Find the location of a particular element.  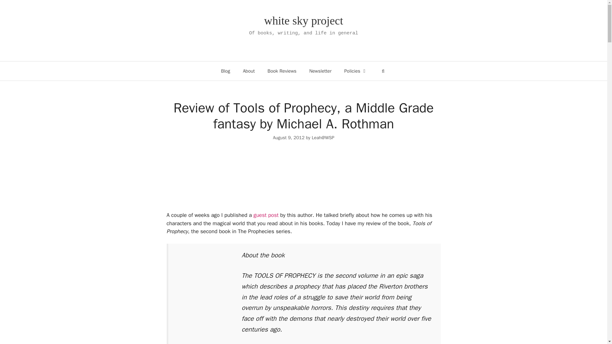

Book Reviews is located at coordinates (282, 71).